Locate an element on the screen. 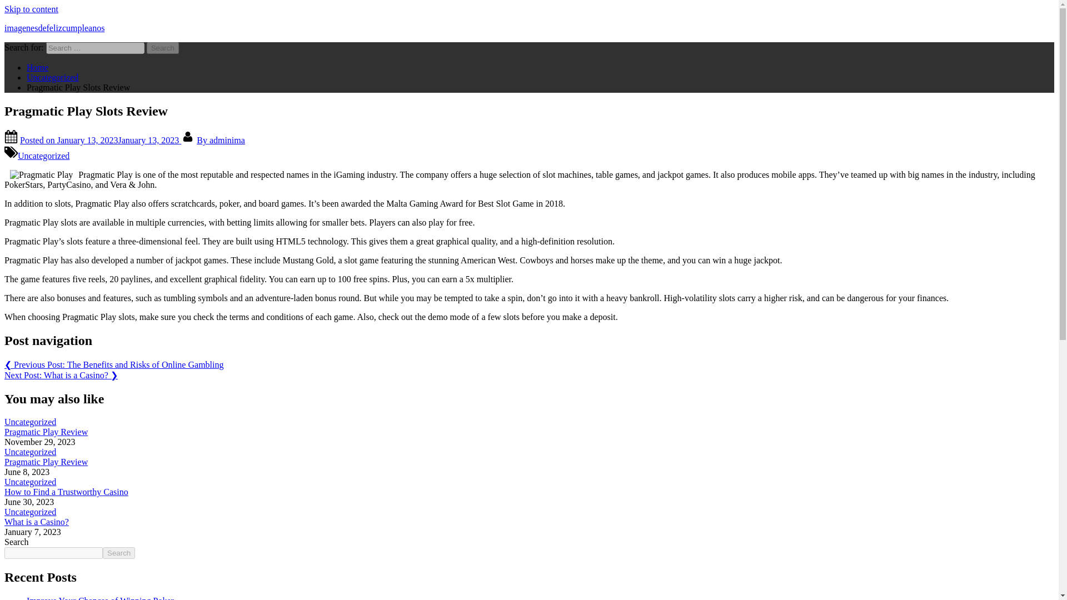 The image size is (1067, 600). Uncategorized is located at coordinates (30, 451).